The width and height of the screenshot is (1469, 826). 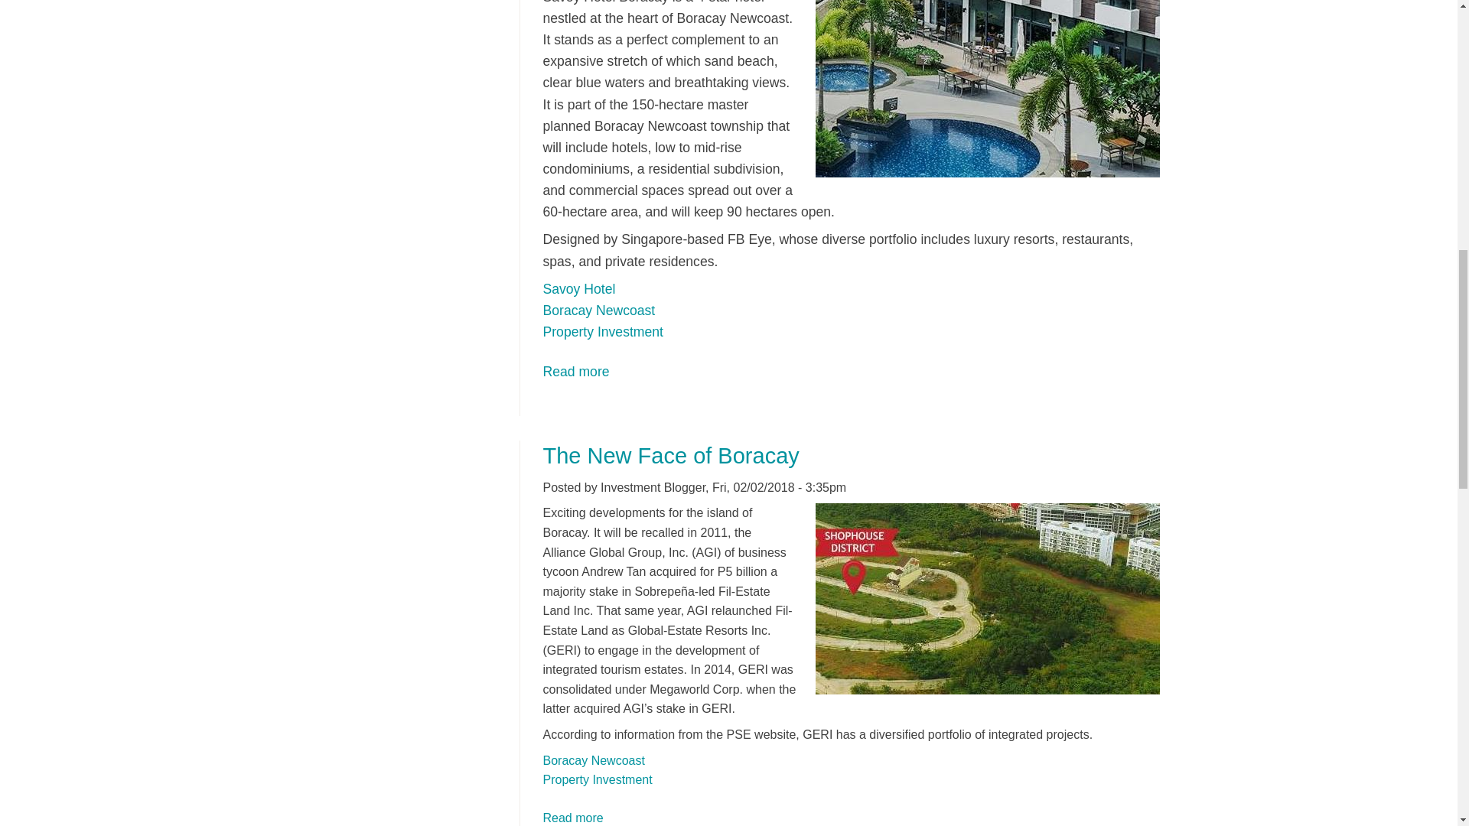 What do you see at coordinates (598, 779) in the screenshot?
I see `Property Investment` at bounding box center [598, 779].